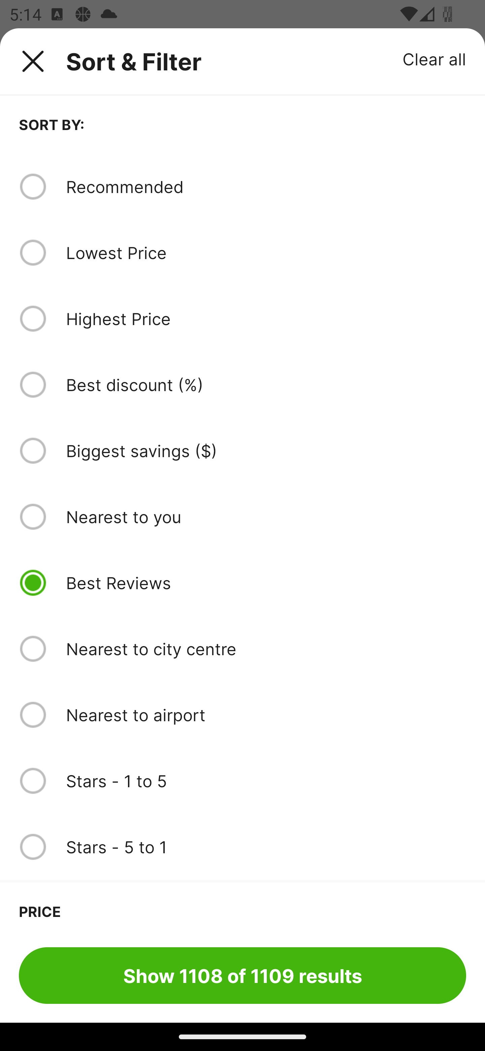 This screenshot has height=1051, width=485. Describe the element at coordinates (434, 59) in the screenshot. I see `Clear all` at that location.